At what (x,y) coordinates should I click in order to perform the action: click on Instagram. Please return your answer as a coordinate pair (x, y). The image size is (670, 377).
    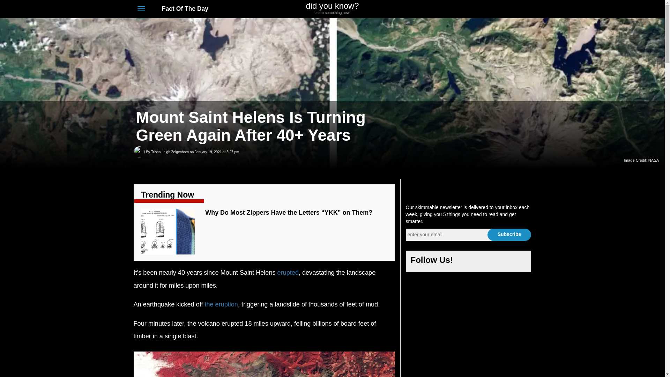
    Looking at the image, I should click on (502, 262).